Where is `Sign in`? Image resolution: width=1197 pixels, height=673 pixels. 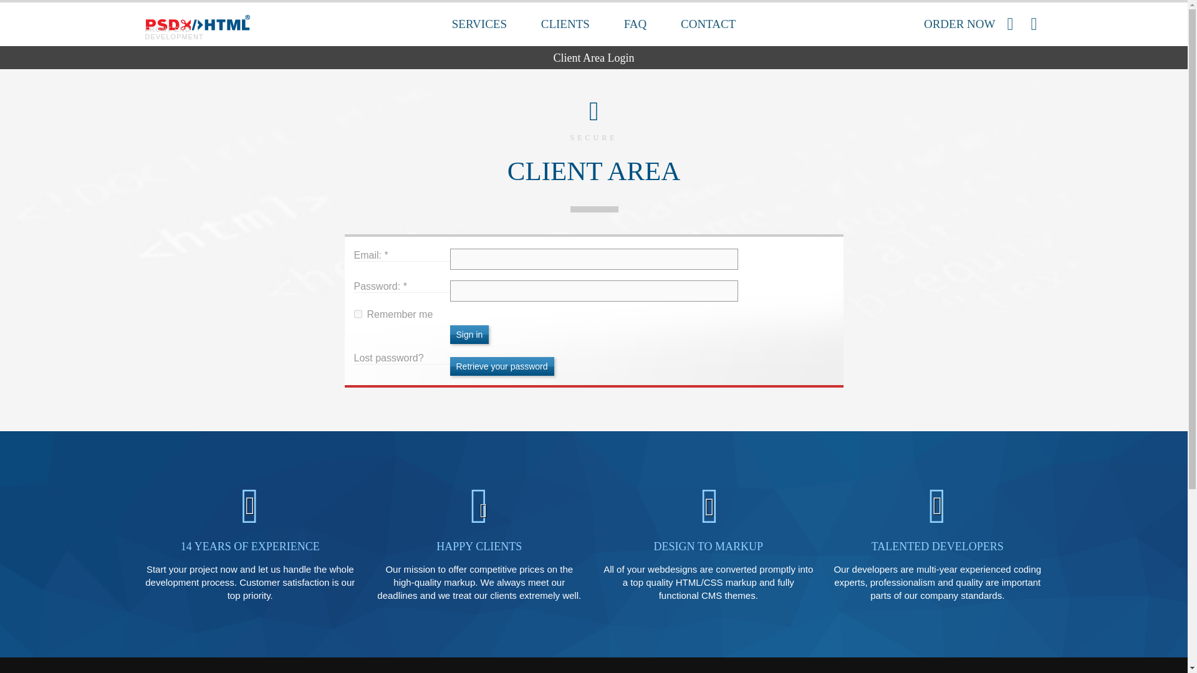
Sign in is located at coordinates (469, 334).